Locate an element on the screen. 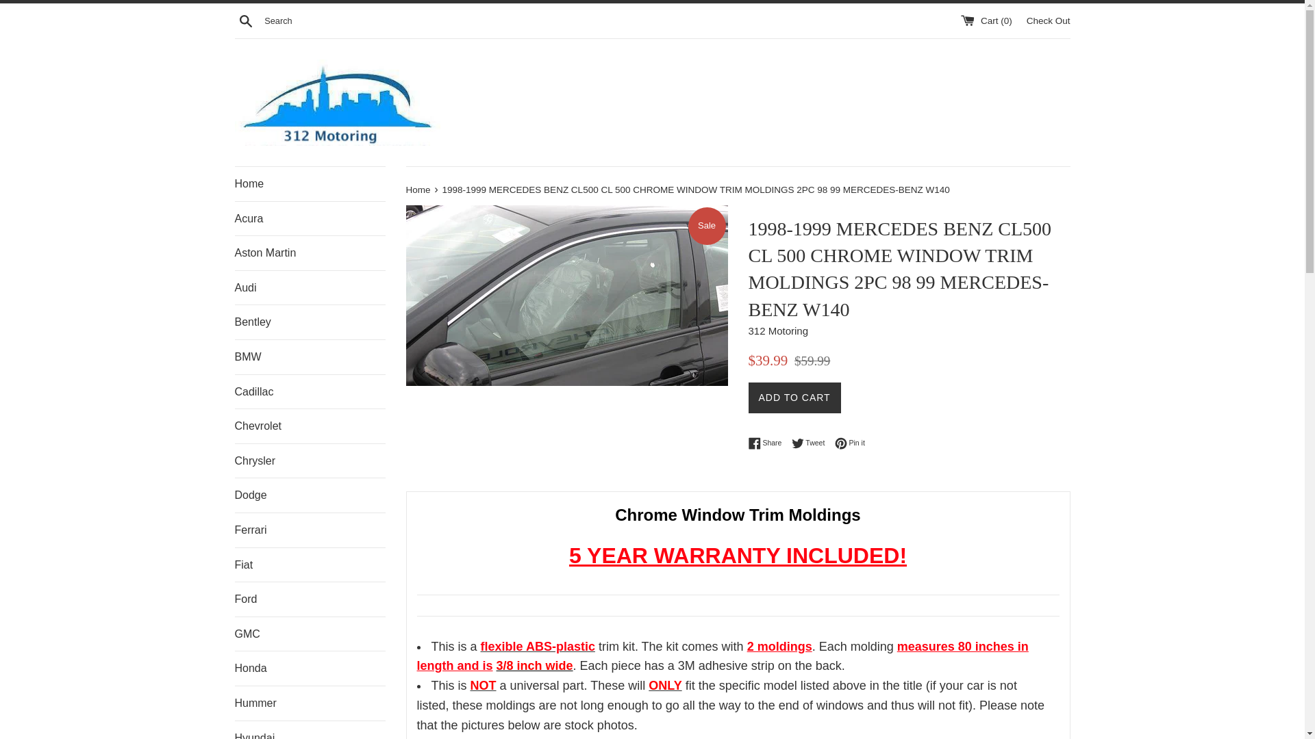 The width and height of the screenshot is (1315, 739). Home is located at coordinates (419, 190).